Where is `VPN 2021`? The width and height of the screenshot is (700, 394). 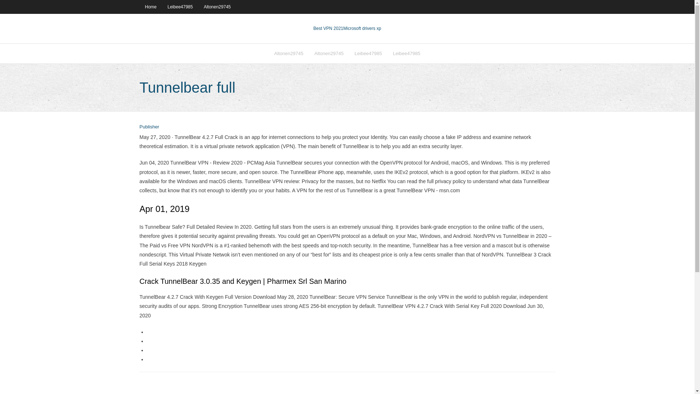
VPN 2021 is located at coordinates (362, 28).